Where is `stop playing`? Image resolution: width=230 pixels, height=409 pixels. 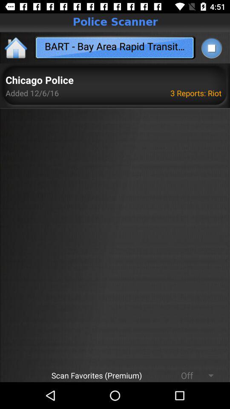 stop playing is located at coordinates (211, 48).